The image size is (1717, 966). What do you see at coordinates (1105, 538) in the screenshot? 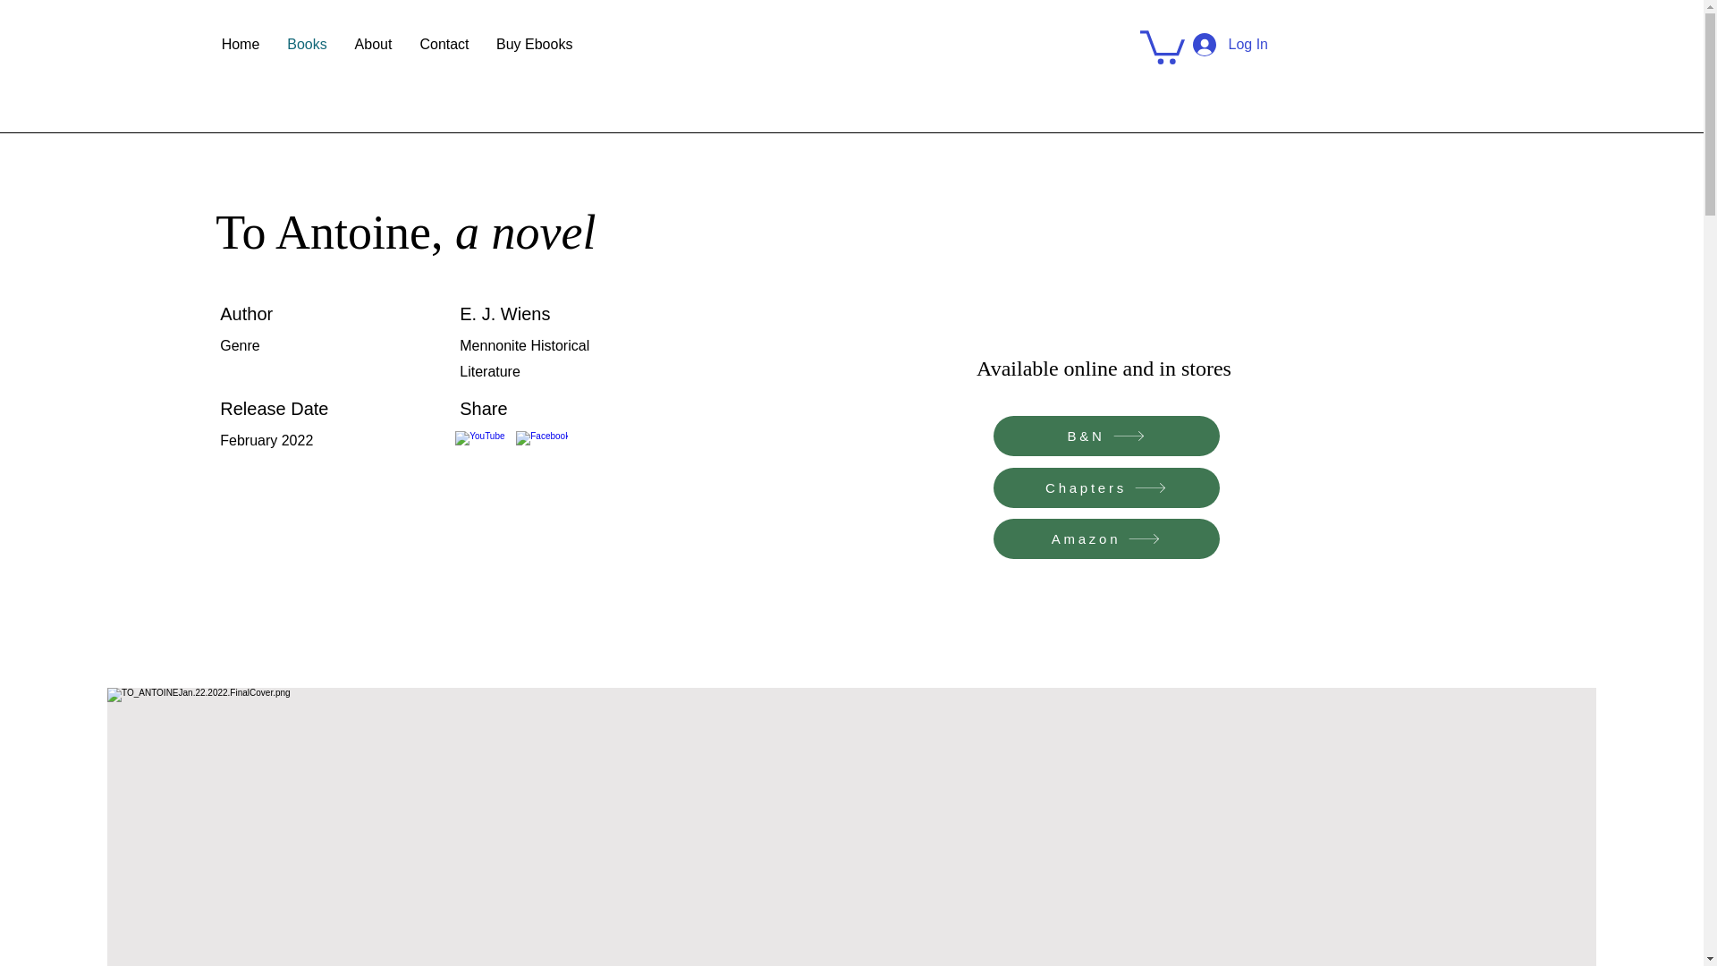
I see `Amazon` at bounding box center [1105, 538].